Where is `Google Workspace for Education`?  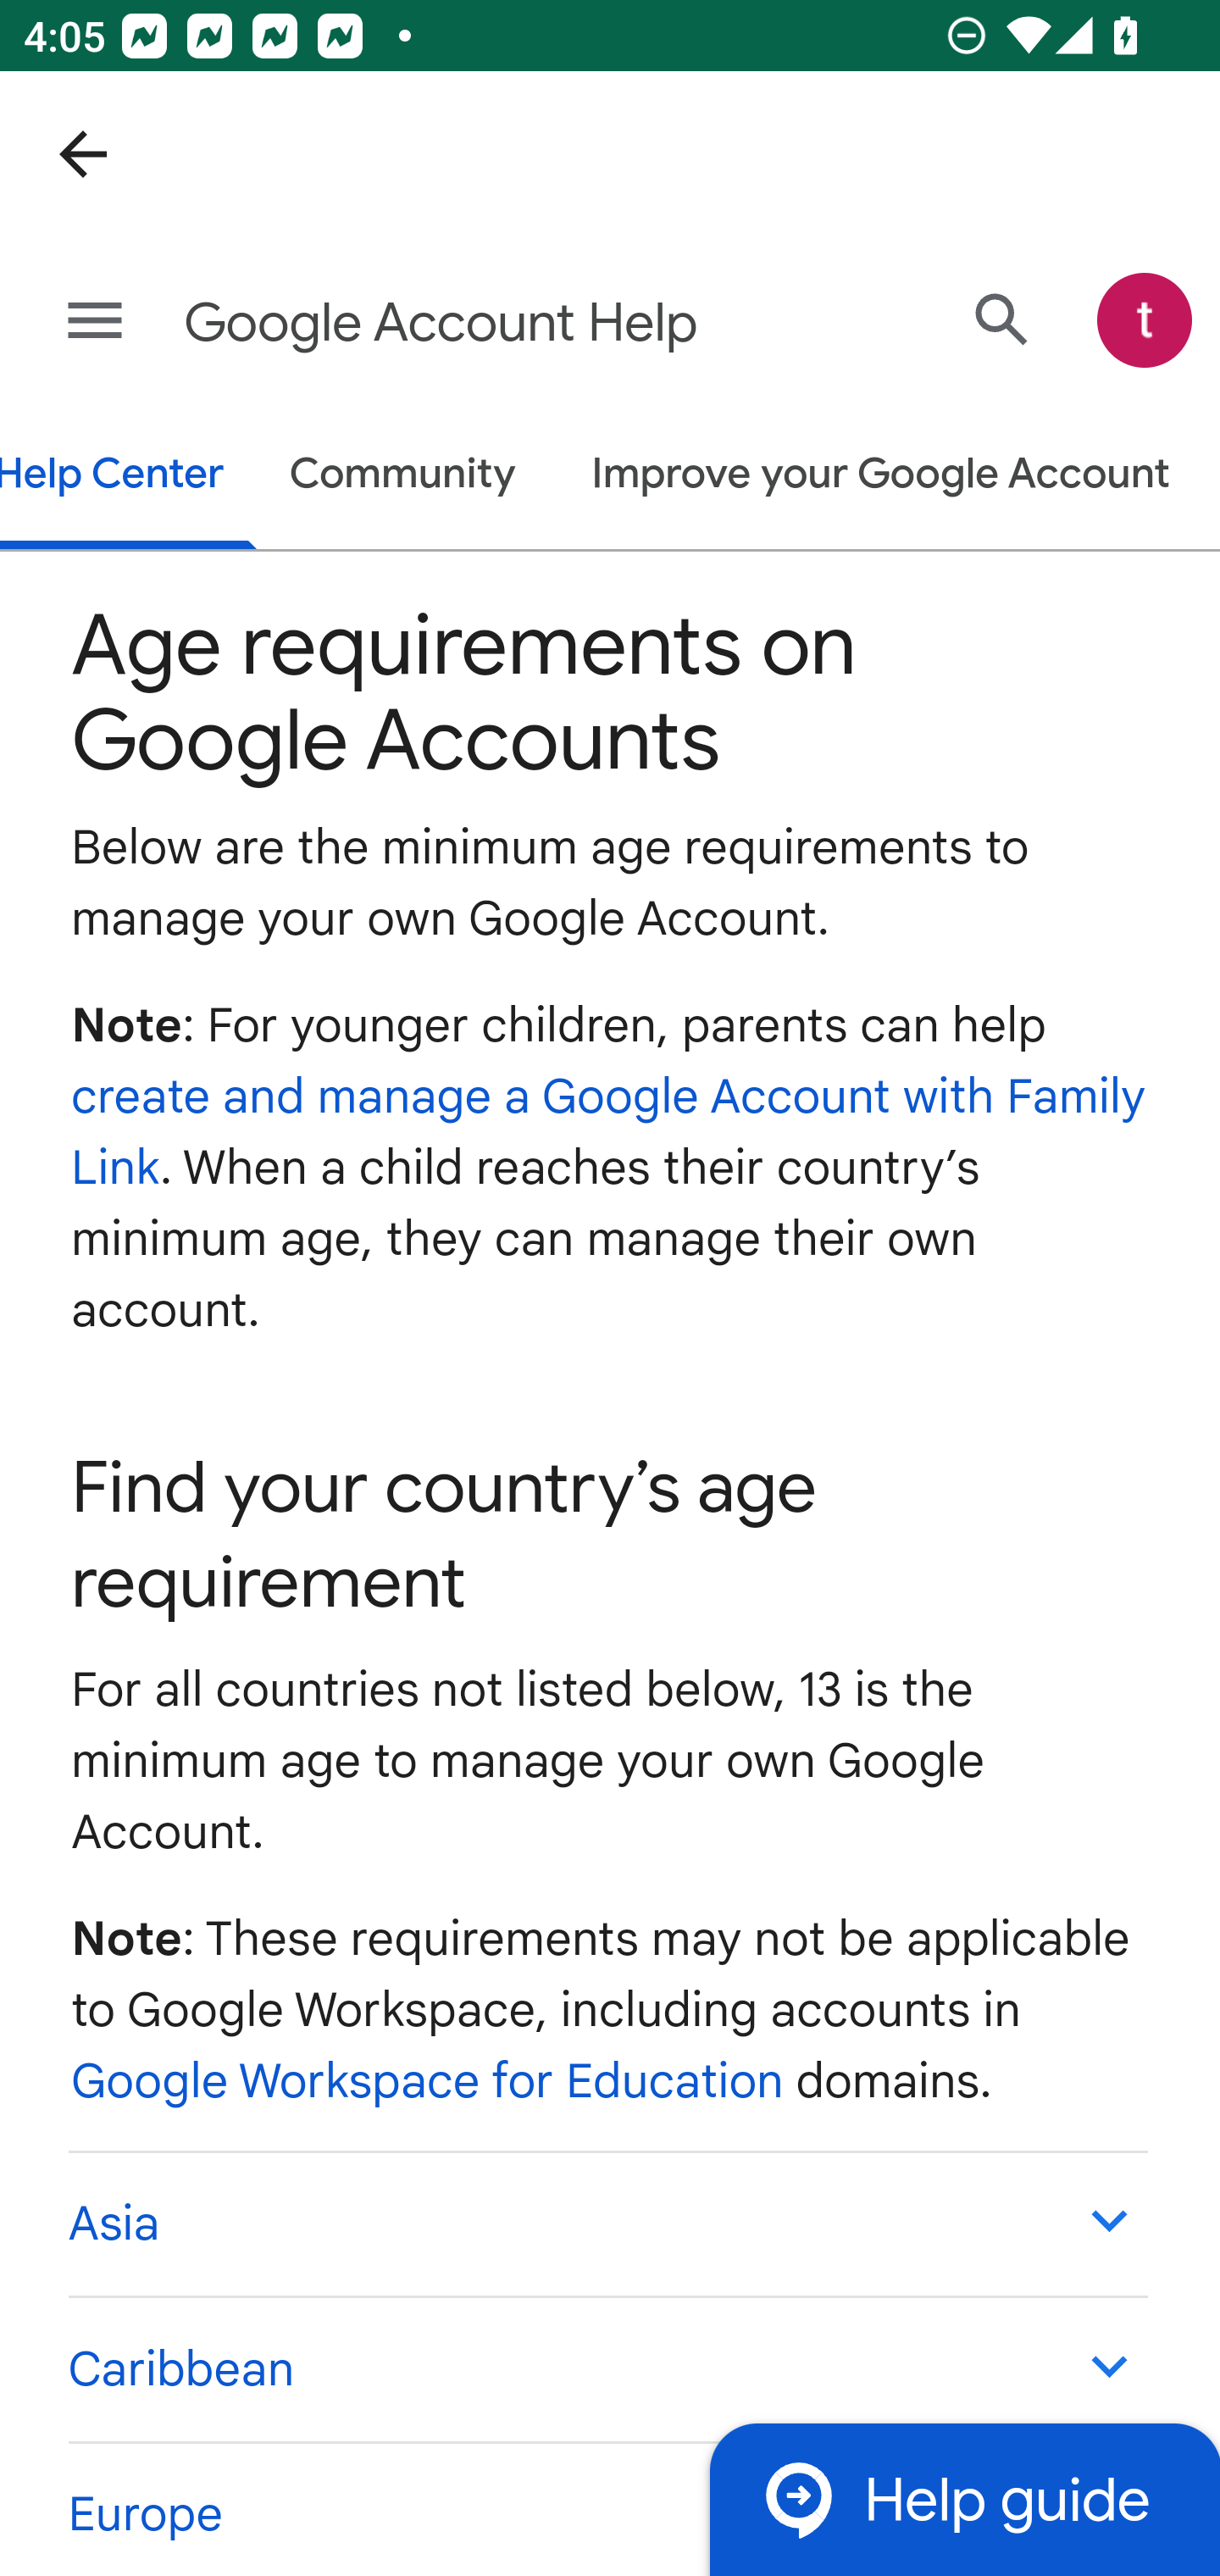
Google Workspace for Education is located at coordinates (428, 2082).